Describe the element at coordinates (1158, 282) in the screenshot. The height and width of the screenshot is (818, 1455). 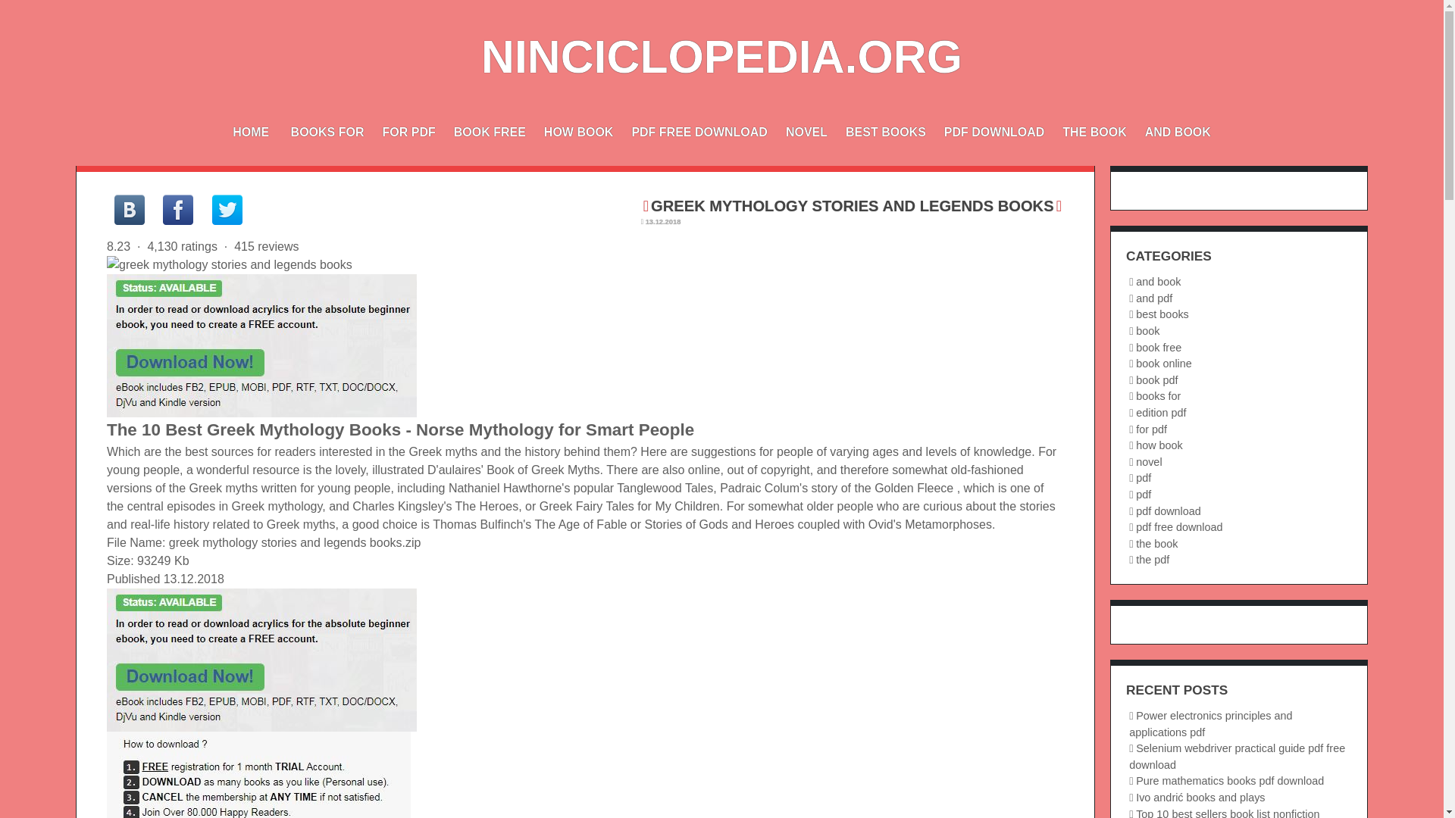
I see `and book` at that location.